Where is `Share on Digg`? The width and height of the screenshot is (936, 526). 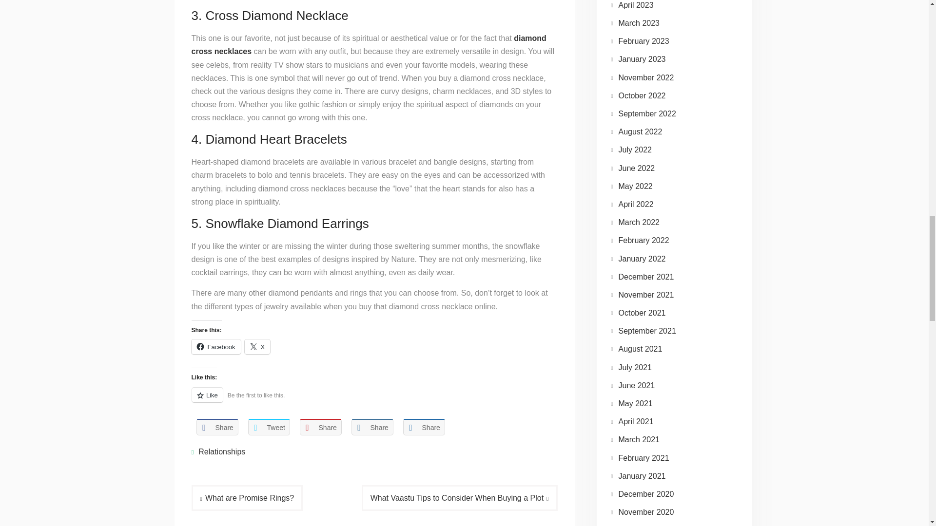
Share on Digg is located at coordinates (423, 427).